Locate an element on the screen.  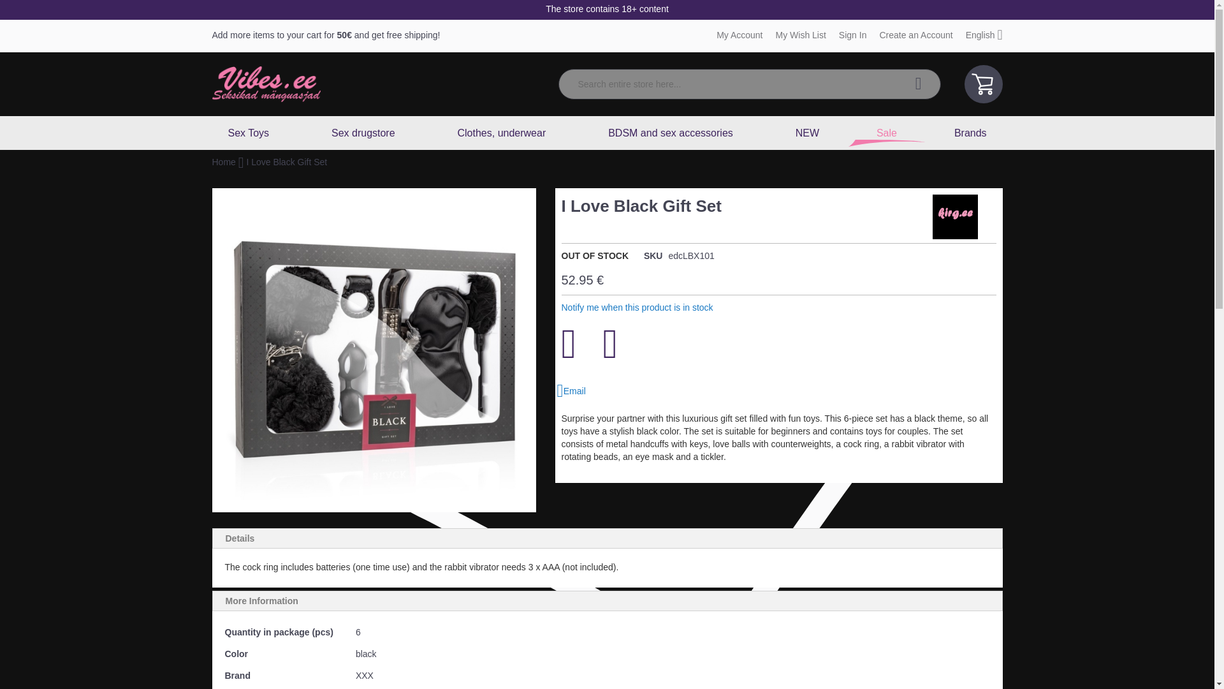
Sex Toys is located at coordinates (250, 133).